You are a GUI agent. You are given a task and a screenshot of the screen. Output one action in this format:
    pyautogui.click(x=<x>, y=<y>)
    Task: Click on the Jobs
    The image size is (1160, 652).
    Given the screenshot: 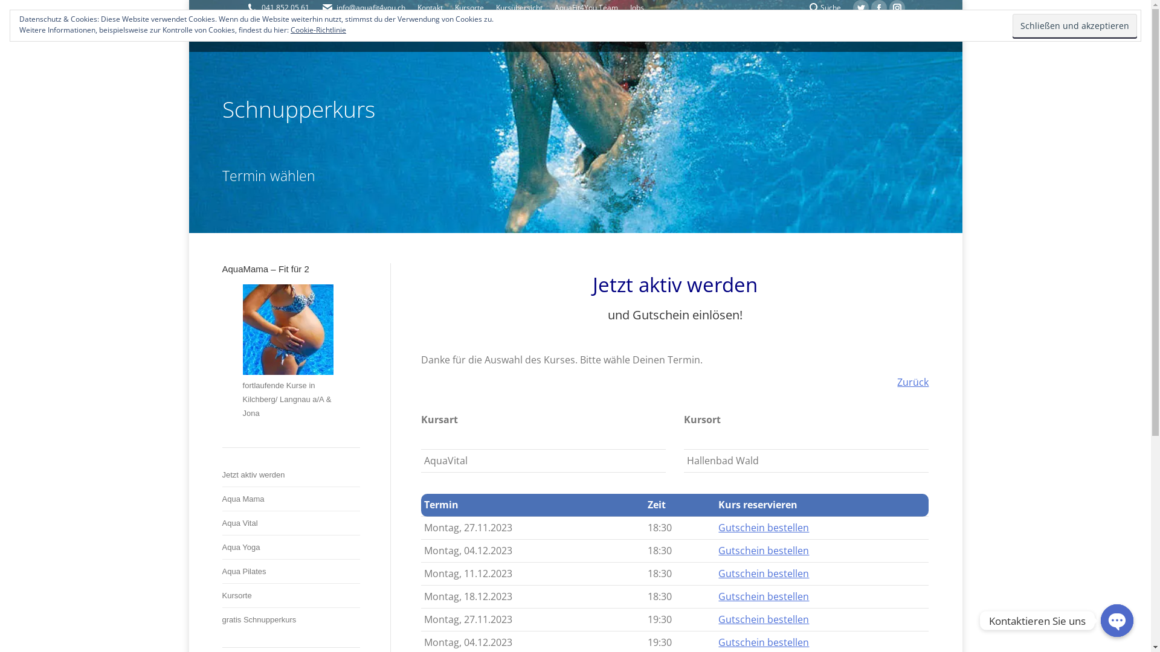 What is the action you would take?
    pyautogui.click(x=645, y=630)
    